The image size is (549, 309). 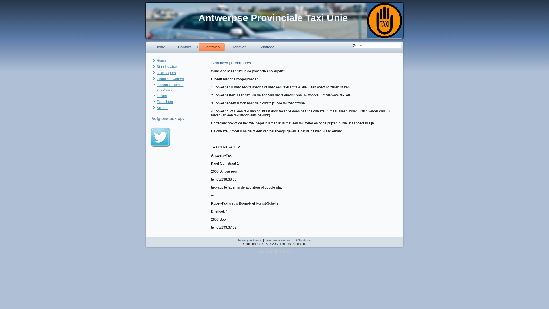 I want to click on E-mailadres, so click(x=241, y=63).